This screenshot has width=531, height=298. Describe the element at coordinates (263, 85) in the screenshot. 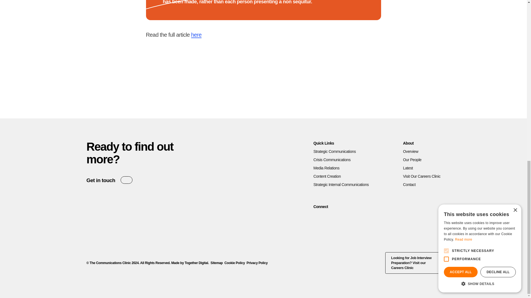

I see `LinkedIn` at that location.